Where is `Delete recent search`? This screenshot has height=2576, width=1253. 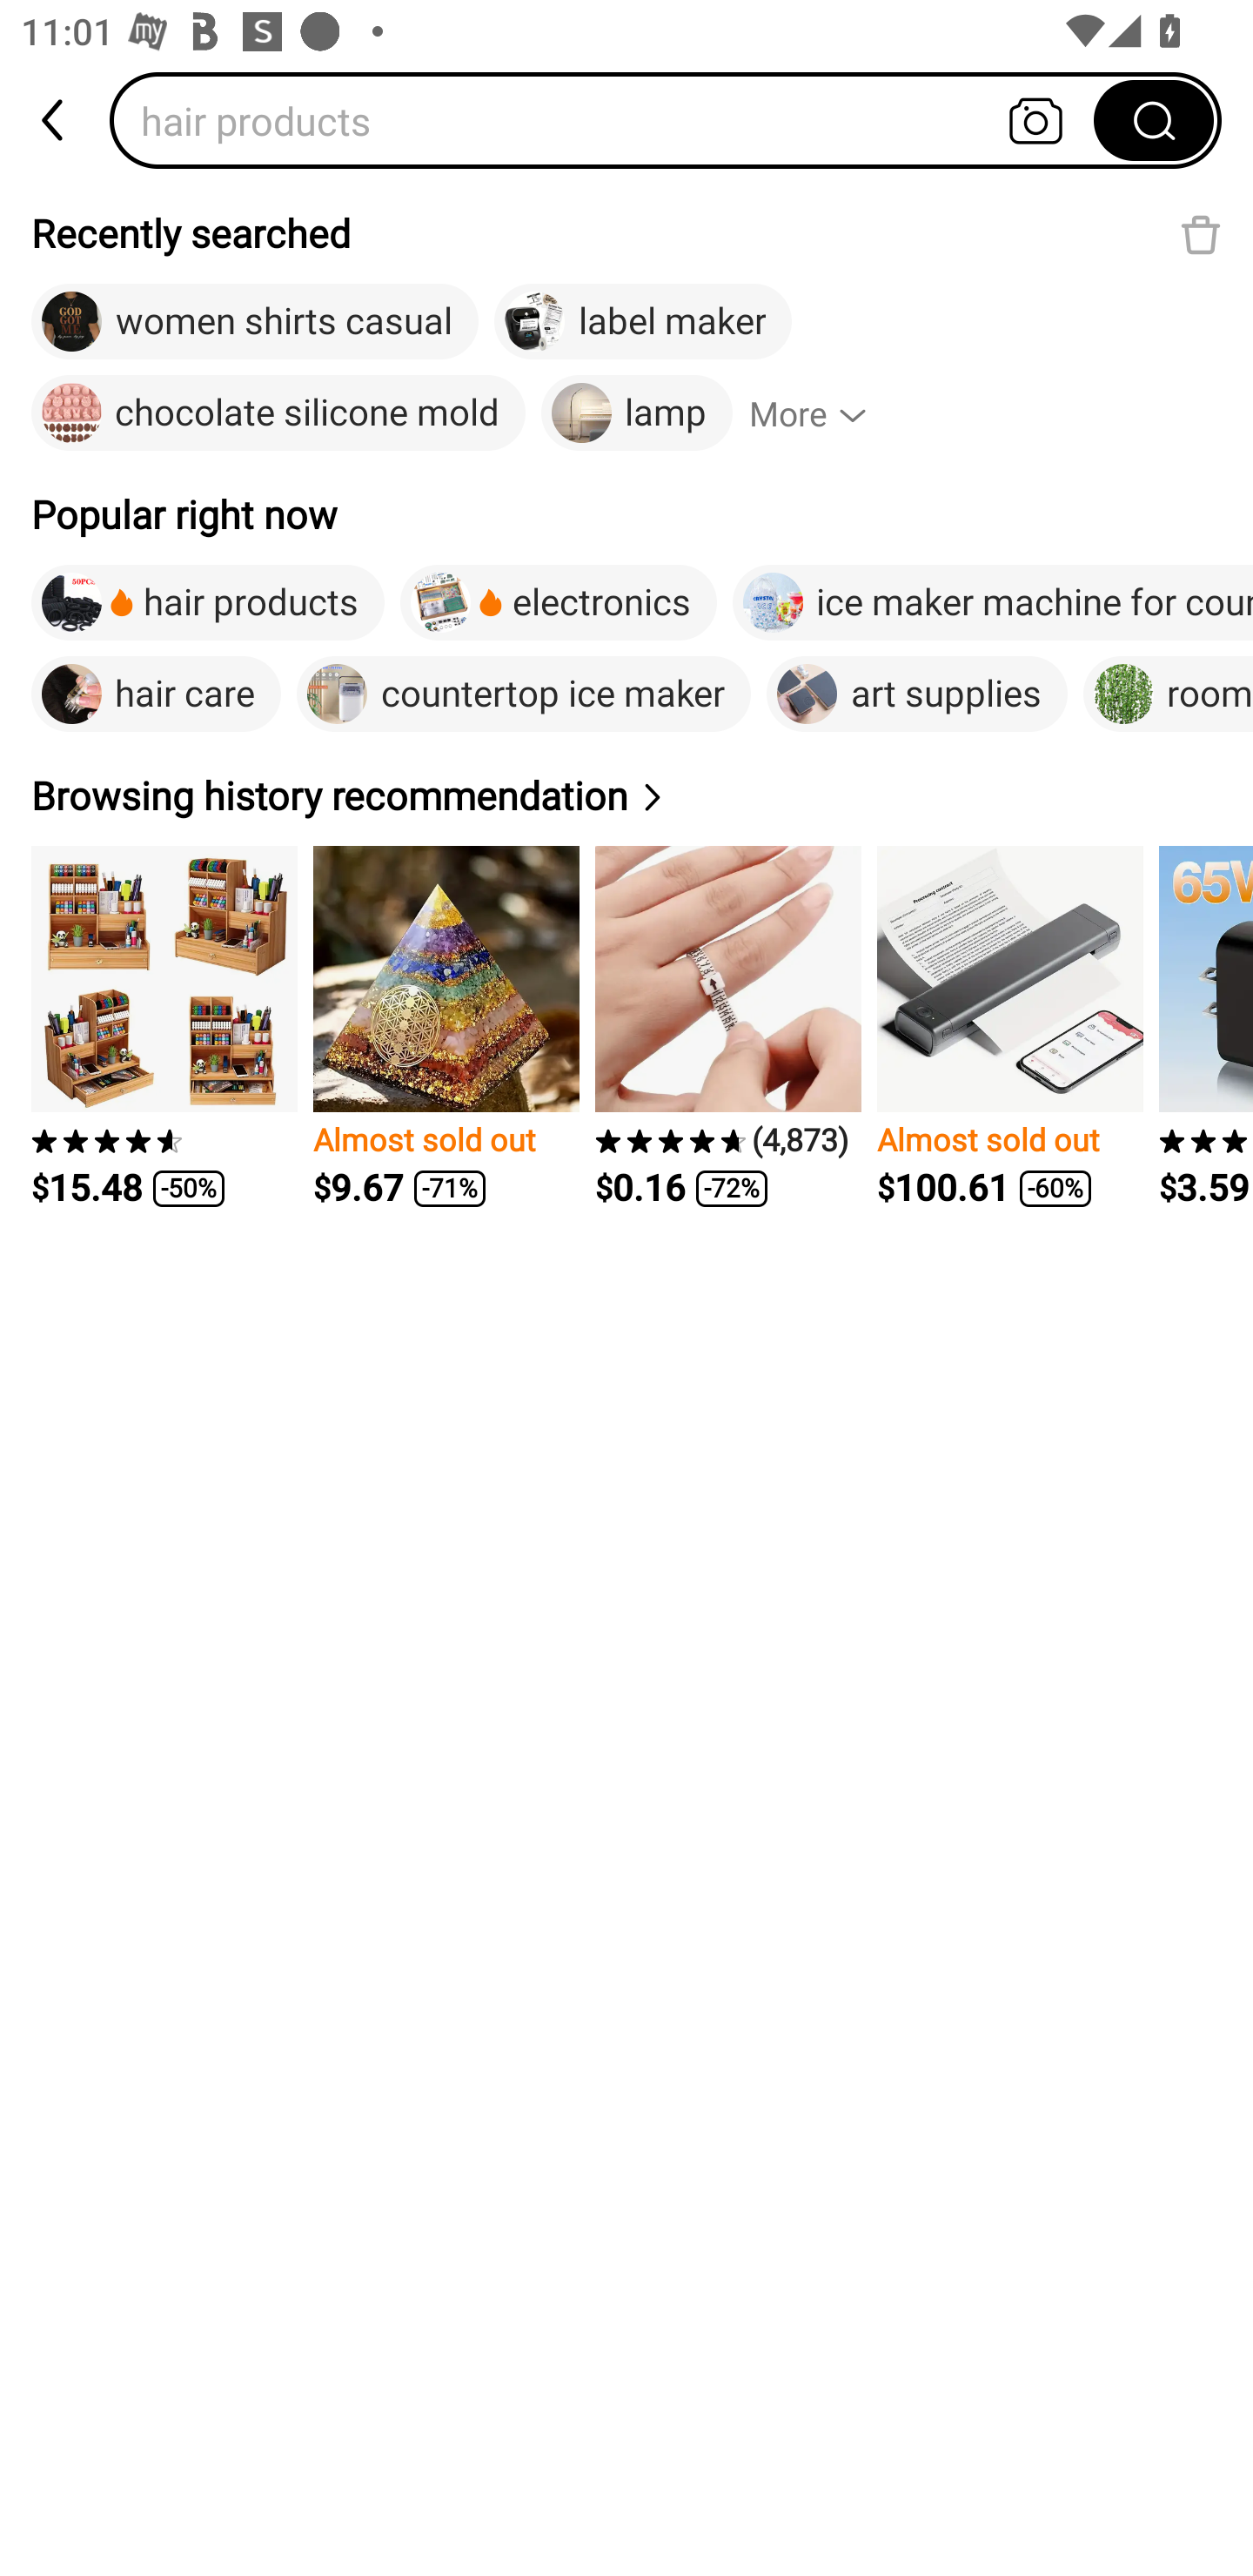
Delete recent search is located at coordinates (1201, 234).